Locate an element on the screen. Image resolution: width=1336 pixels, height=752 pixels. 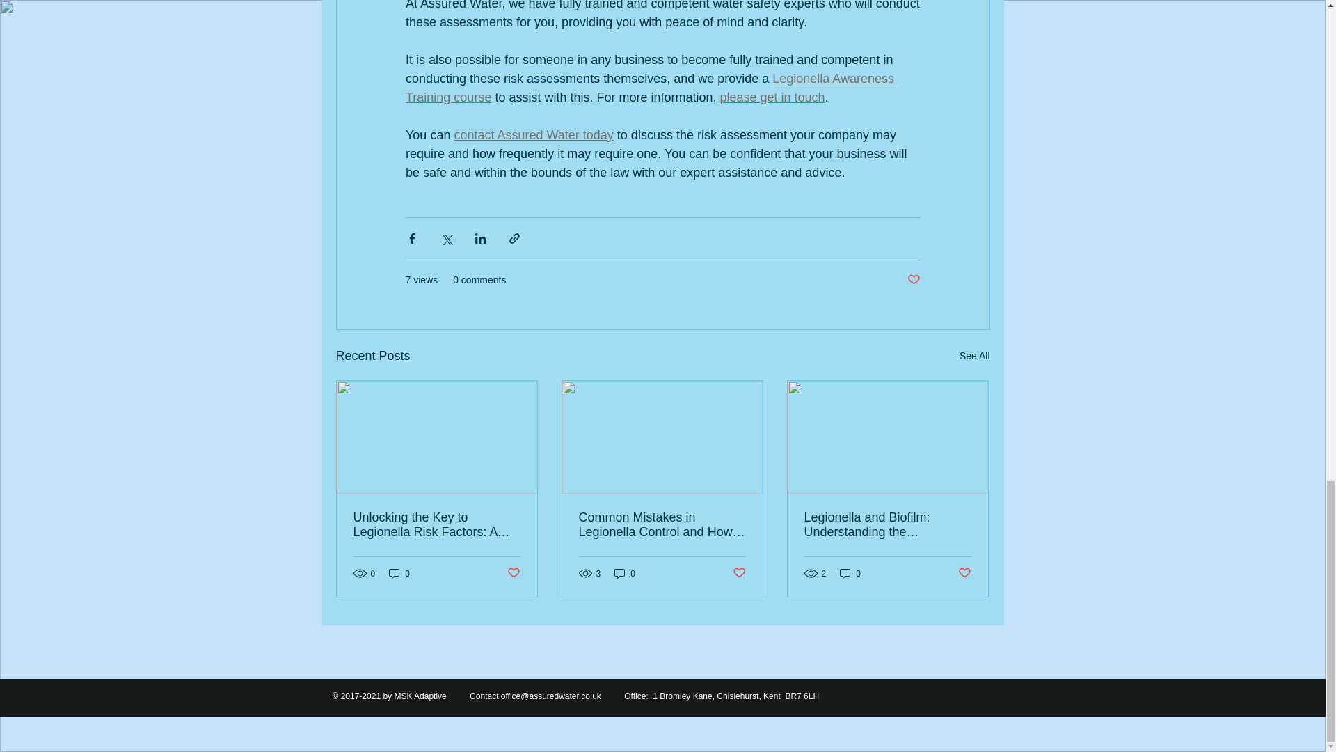
Post not marked as liked is located at coordinates (913, 280).